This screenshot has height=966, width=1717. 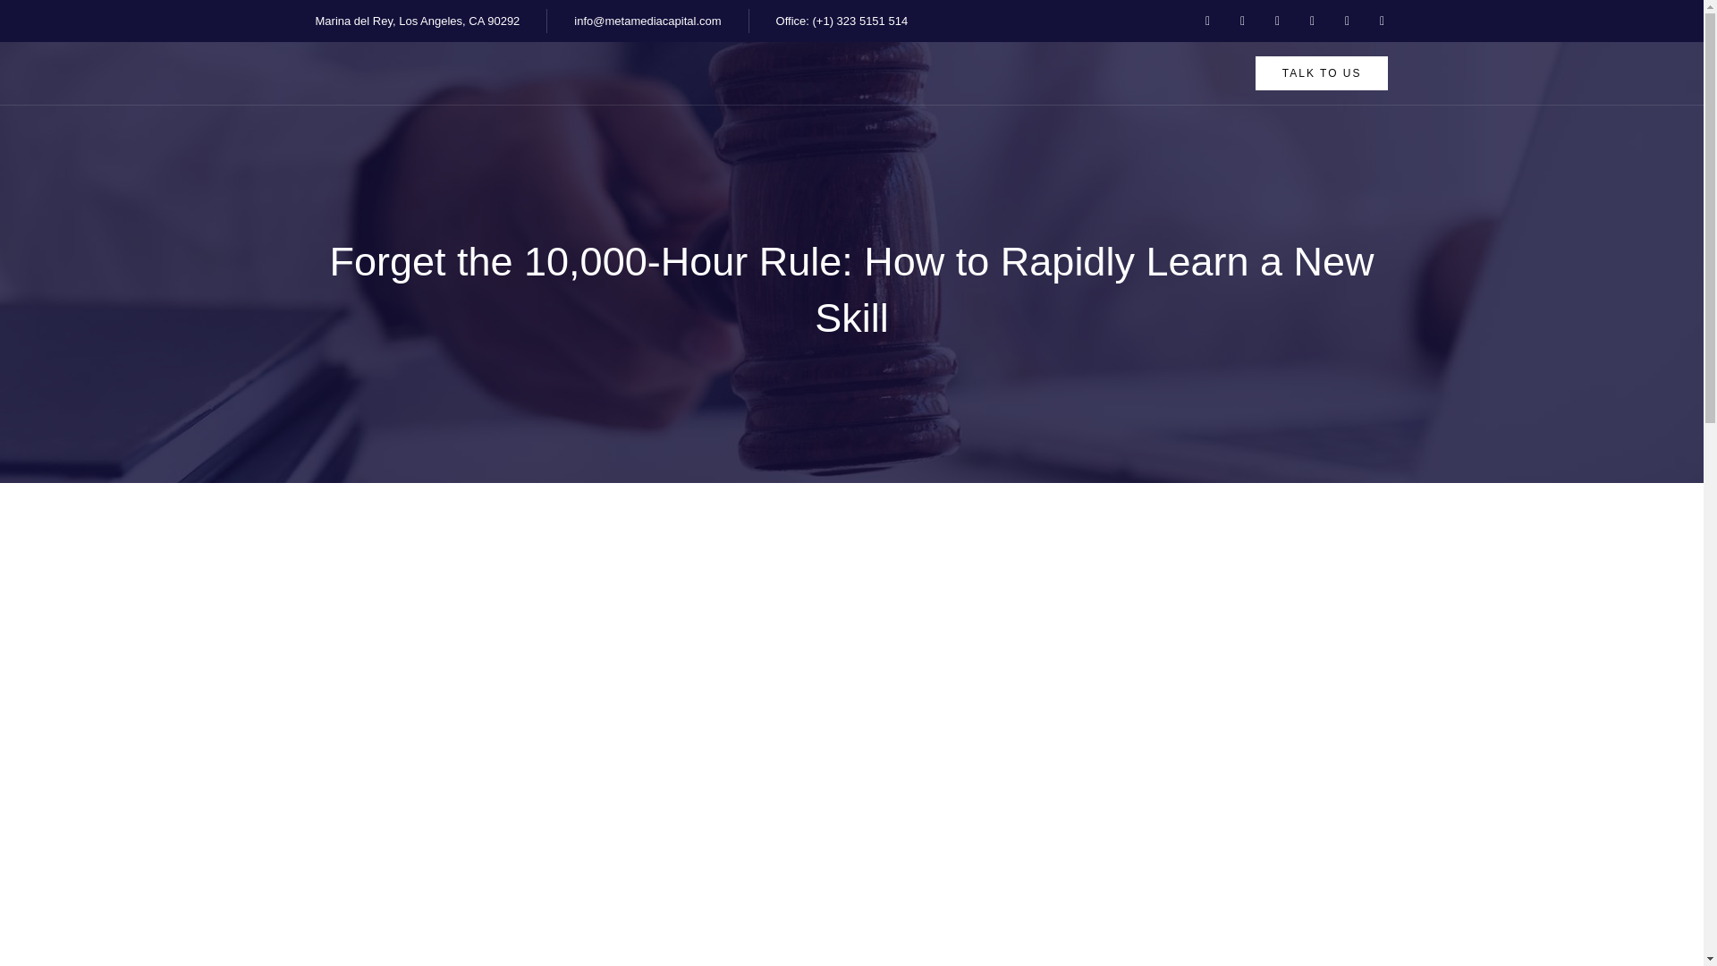 I want to click on TALK TO US, so click(x=1322, y=73).